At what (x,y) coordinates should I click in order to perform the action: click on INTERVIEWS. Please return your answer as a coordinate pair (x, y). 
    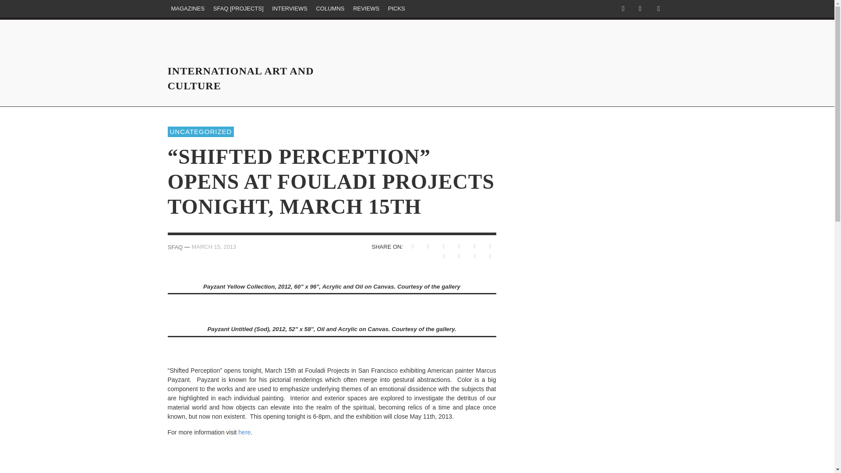
    Looking at the image, I should click on (290, 9).